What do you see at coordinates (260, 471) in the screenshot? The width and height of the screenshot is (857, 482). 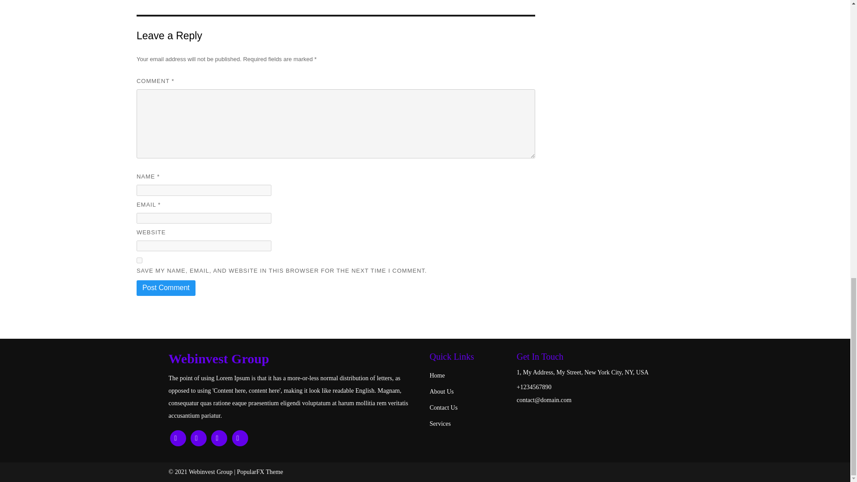 I see `PopularFX Theme` at bounding box center [260, 471].